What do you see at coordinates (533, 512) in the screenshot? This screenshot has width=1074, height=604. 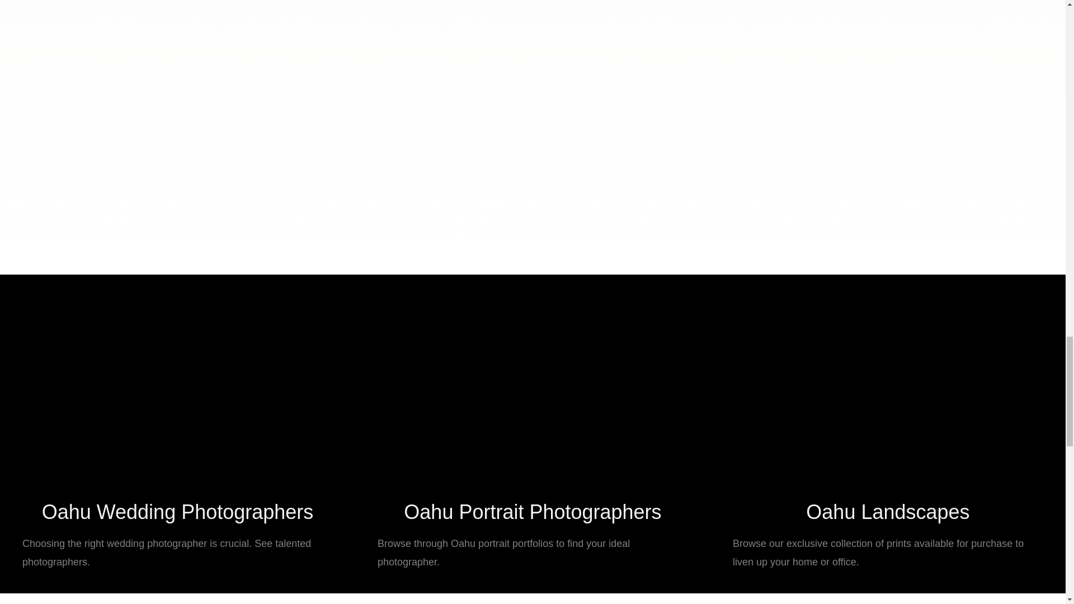 I see `Oahu Portrait Photographers` at bounding box center [533, 512].